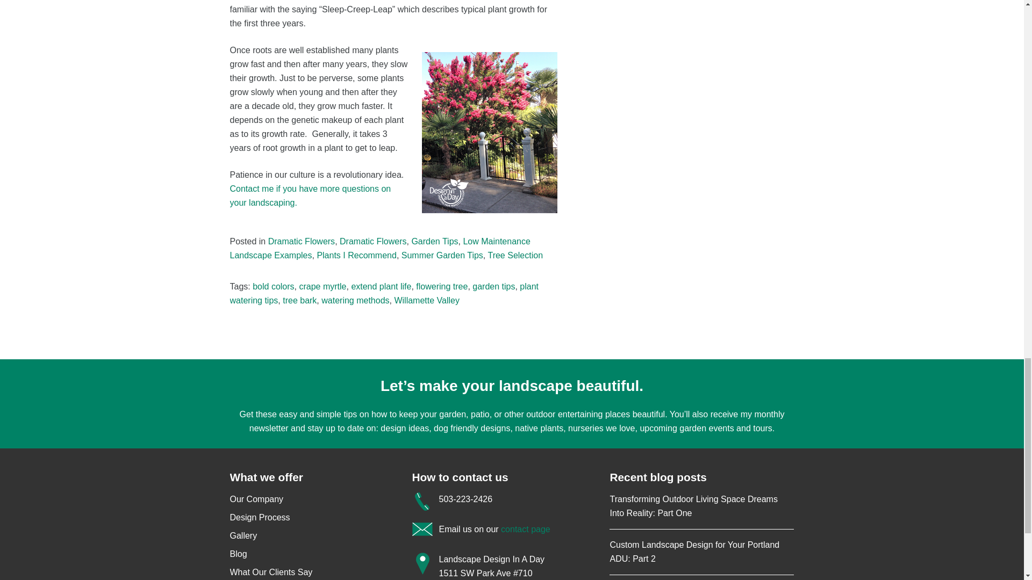  Describe the element at coordinates (322, 286) in the screenshot. I see `crape myrtle` at that location.